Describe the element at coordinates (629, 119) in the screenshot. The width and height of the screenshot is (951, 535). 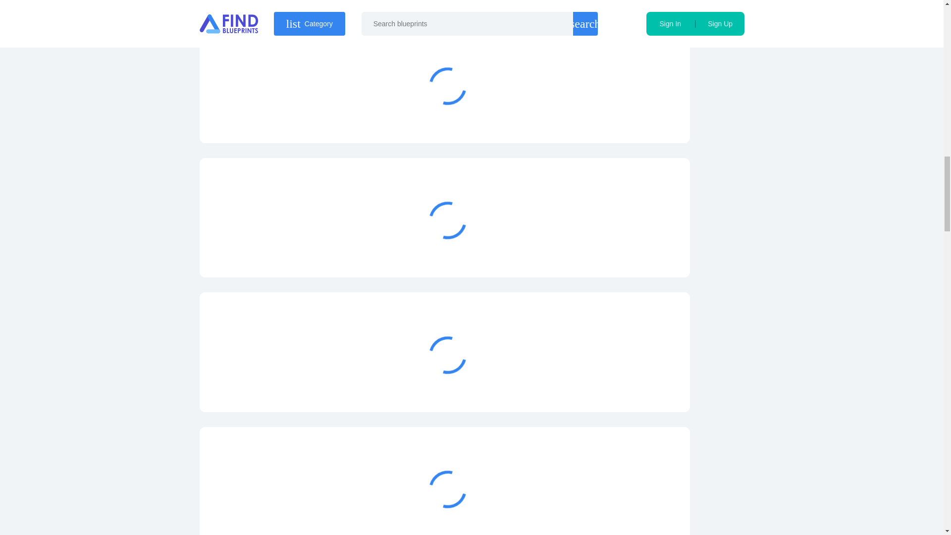
I see `More` at that location.